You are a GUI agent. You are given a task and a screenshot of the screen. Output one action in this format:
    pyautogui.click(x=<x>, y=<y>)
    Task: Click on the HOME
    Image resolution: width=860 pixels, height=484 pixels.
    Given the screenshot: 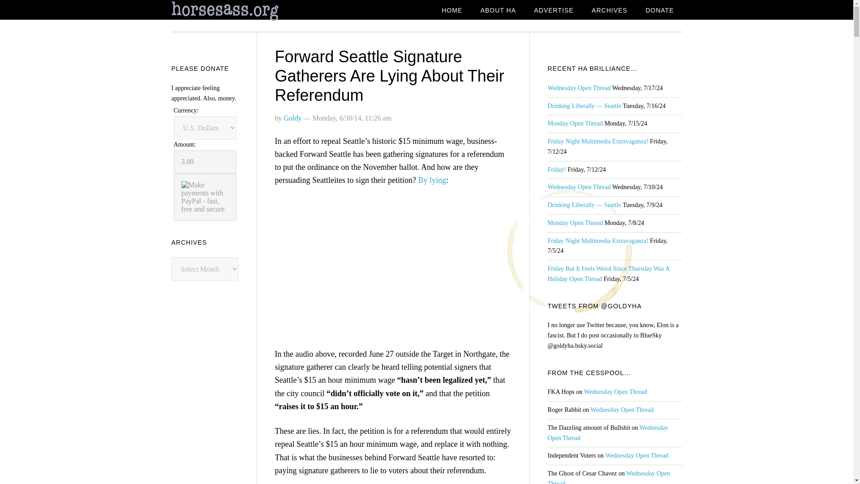 What is the action you would take?
    pyautogui.click(x=451, y=11)
    